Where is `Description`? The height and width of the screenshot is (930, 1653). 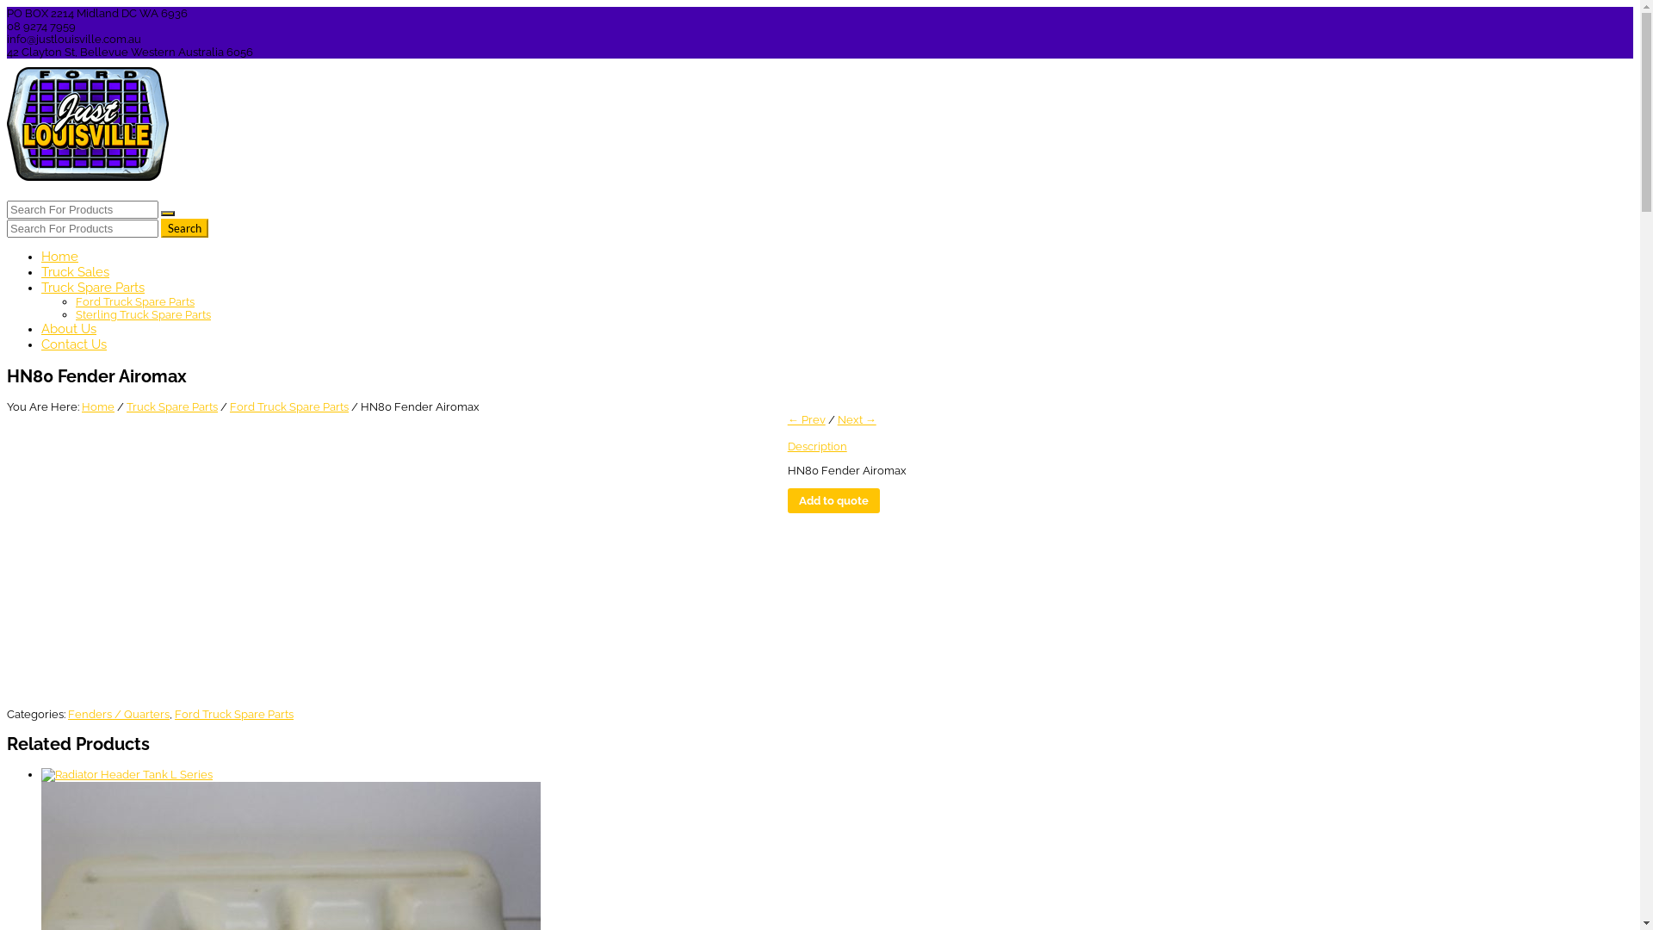 Description is located at coordinates (817, 446).